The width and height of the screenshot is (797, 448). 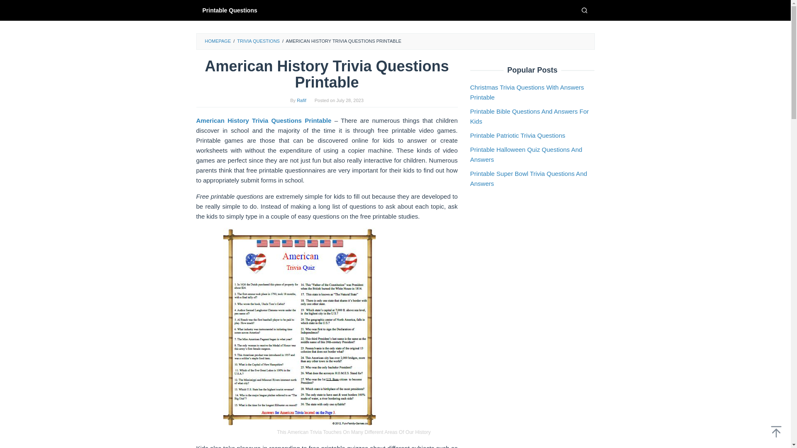 What do you see at coordinates (529, 116) in the screenshot?
I see `Printable Bible Questions And Answers For Kids` at bounding box center [529, 116].